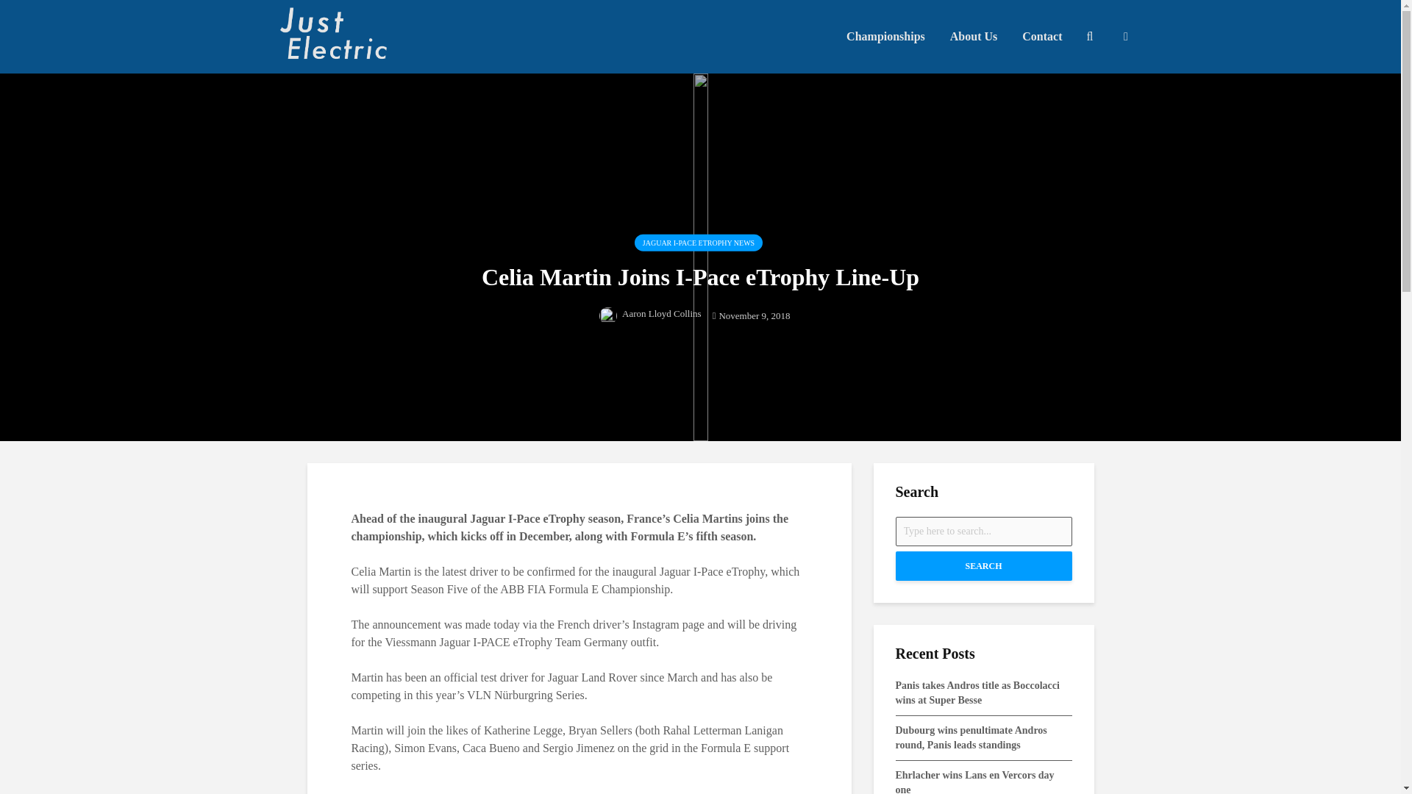  What do you see at coordinates (885, 37) in the screenshot?
I see `Championships` at bounding box center [885, 37].